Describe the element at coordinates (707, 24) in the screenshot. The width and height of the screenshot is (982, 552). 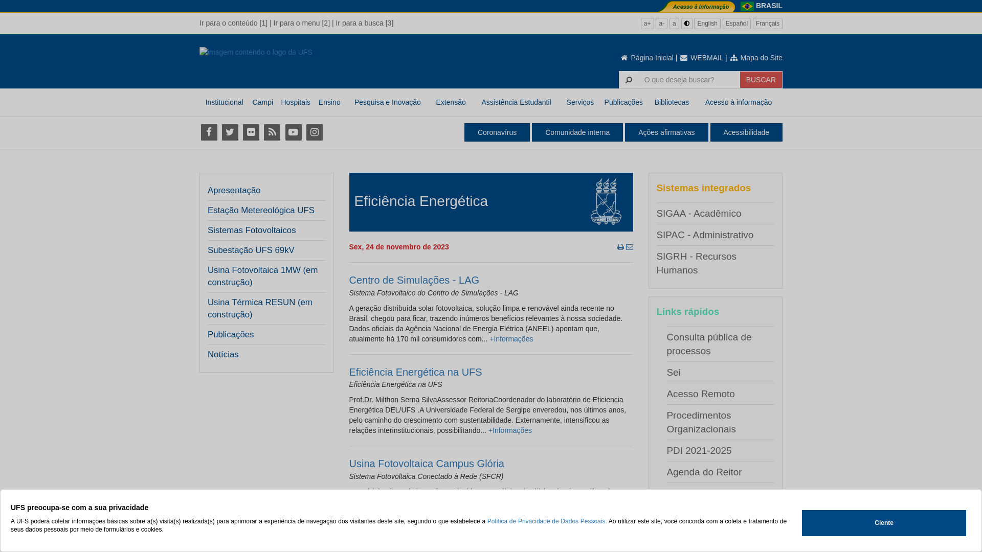
I see `English` at that location.